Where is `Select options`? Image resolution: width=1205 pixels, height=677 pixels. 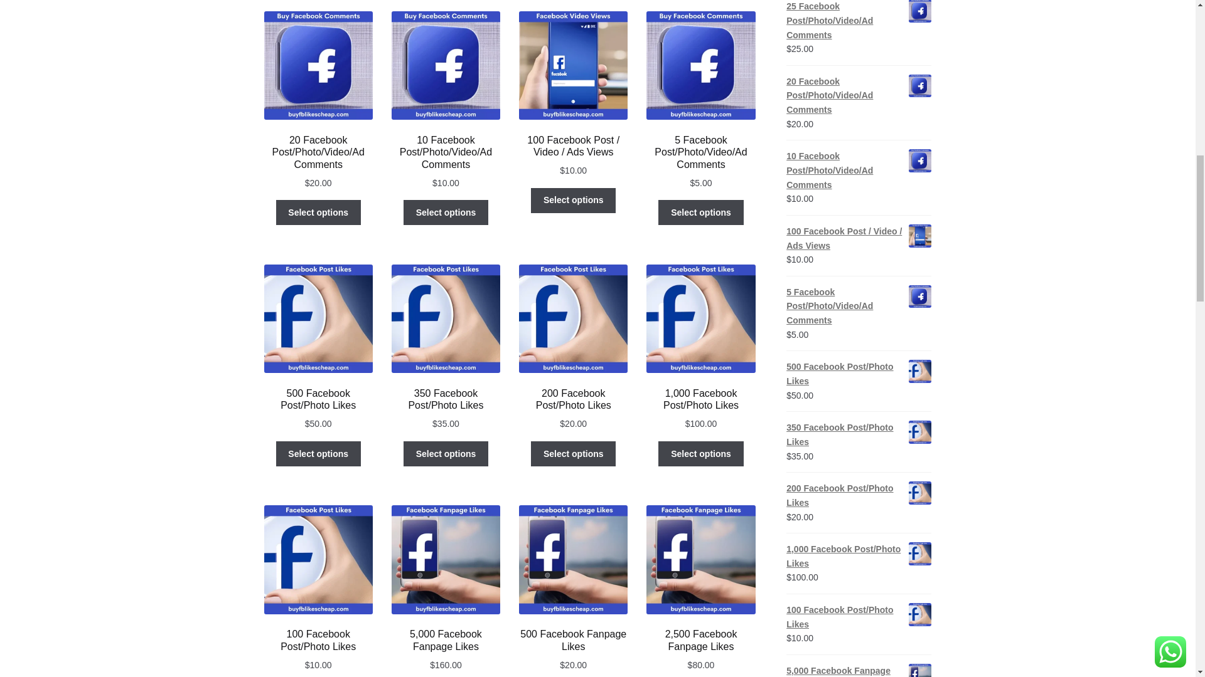 Select options is located at coordinates (318, 212).